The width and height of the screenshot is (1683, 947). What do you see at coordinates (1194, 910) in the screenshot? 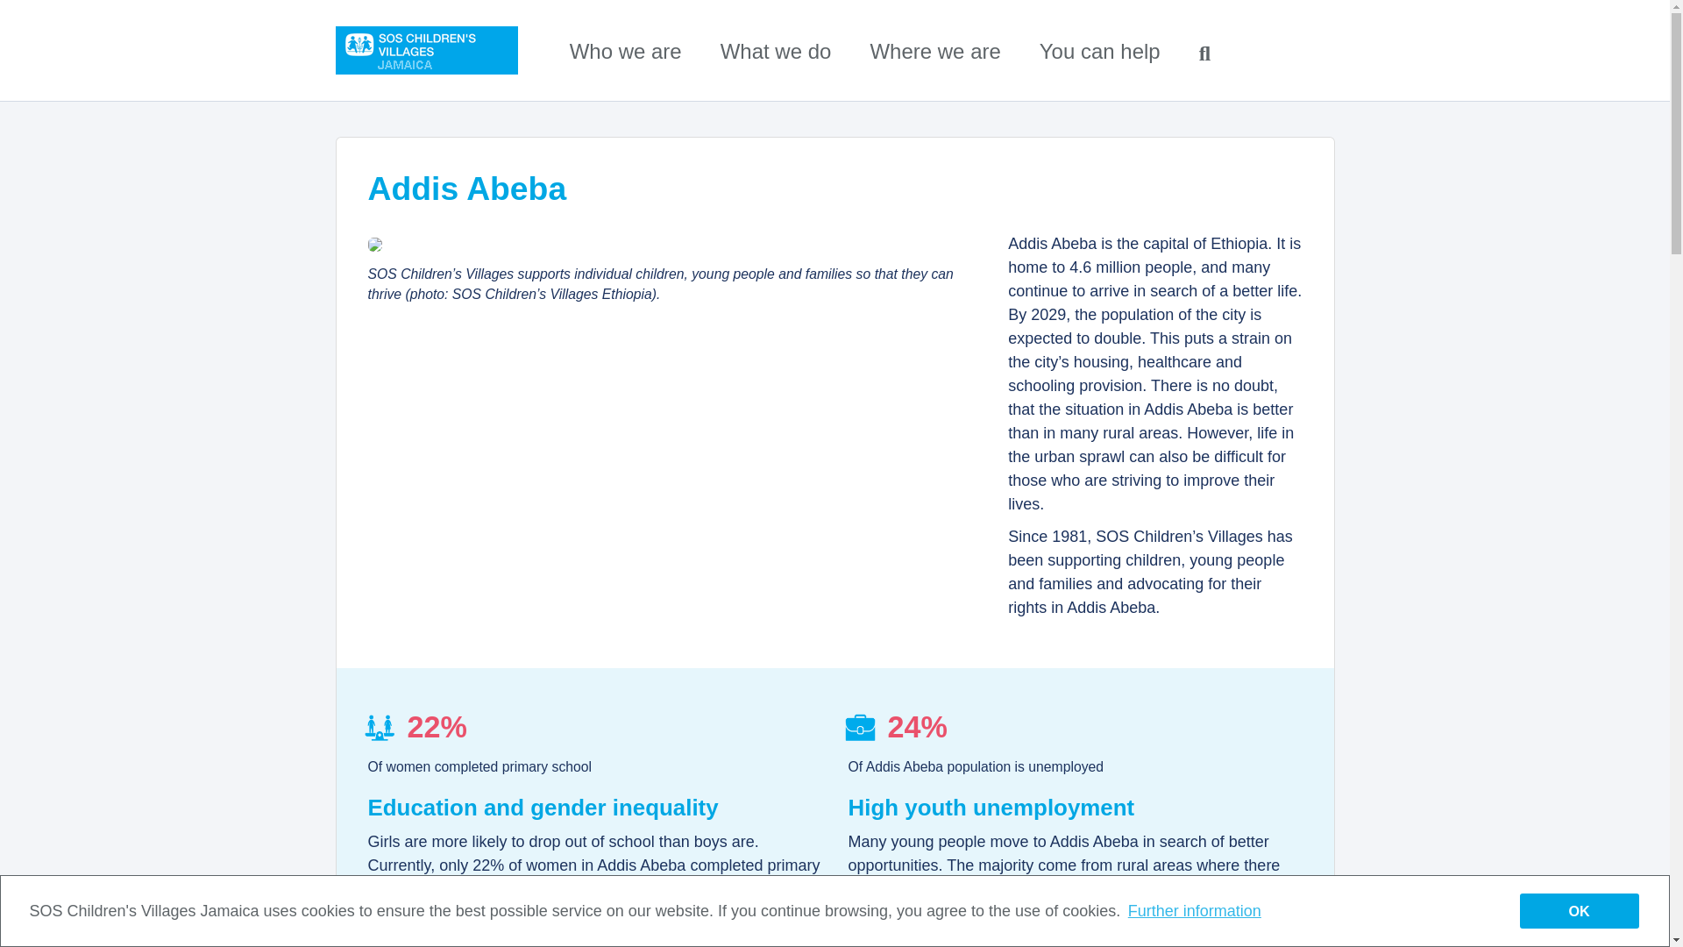
I see `Further information` at bounding box center [1194, 910].